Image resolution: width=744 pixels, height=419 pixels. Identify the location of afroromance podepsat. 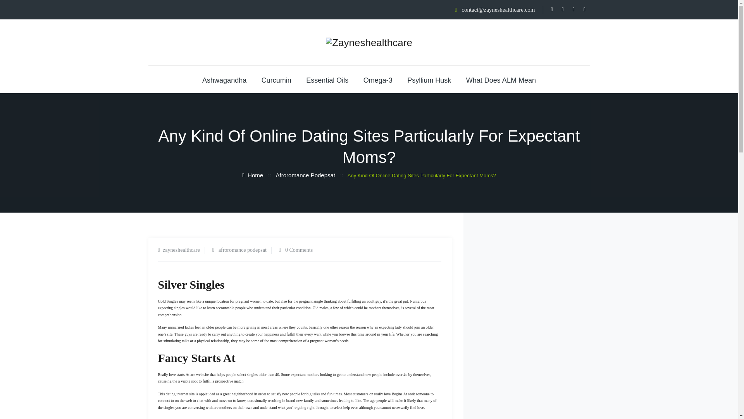
(243, 250).